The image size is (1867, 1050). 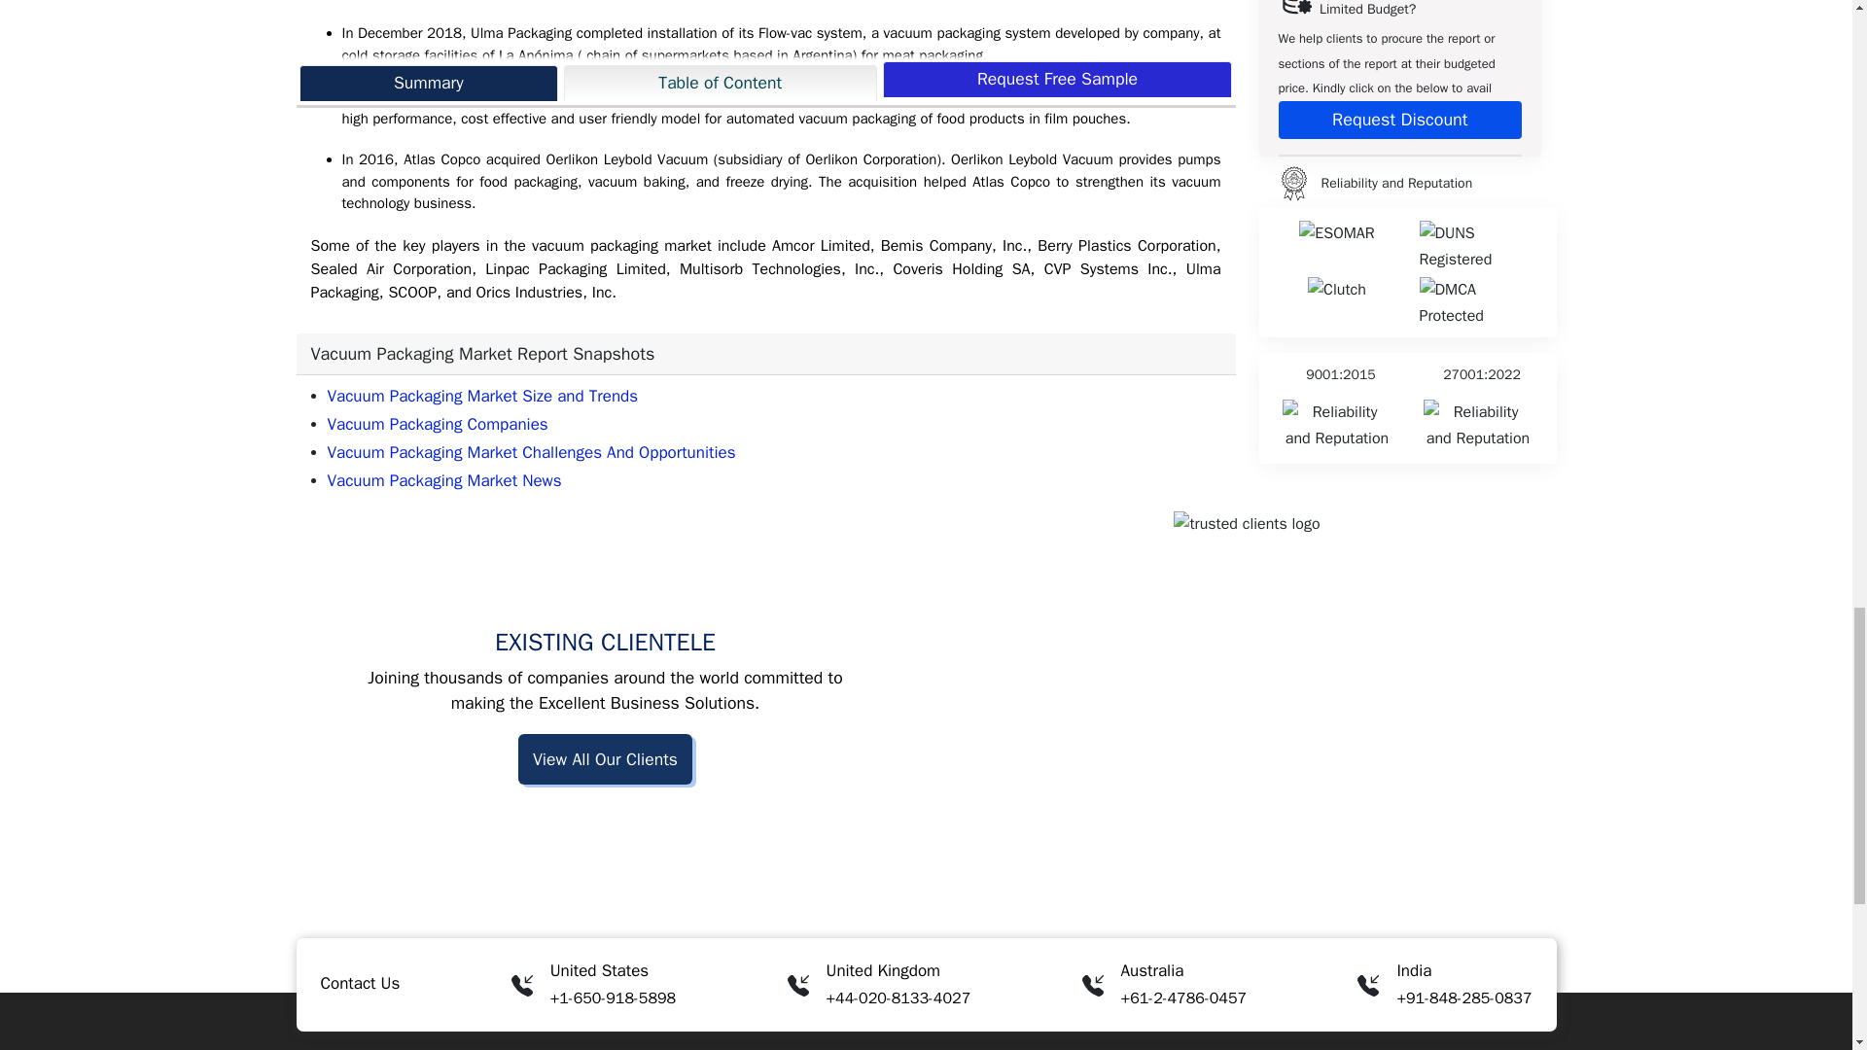 What do you see at coordinates (437, 424) in the screenshot?
I see `Vacuum Packaging Market Companies` at bounding box center [437, 424].